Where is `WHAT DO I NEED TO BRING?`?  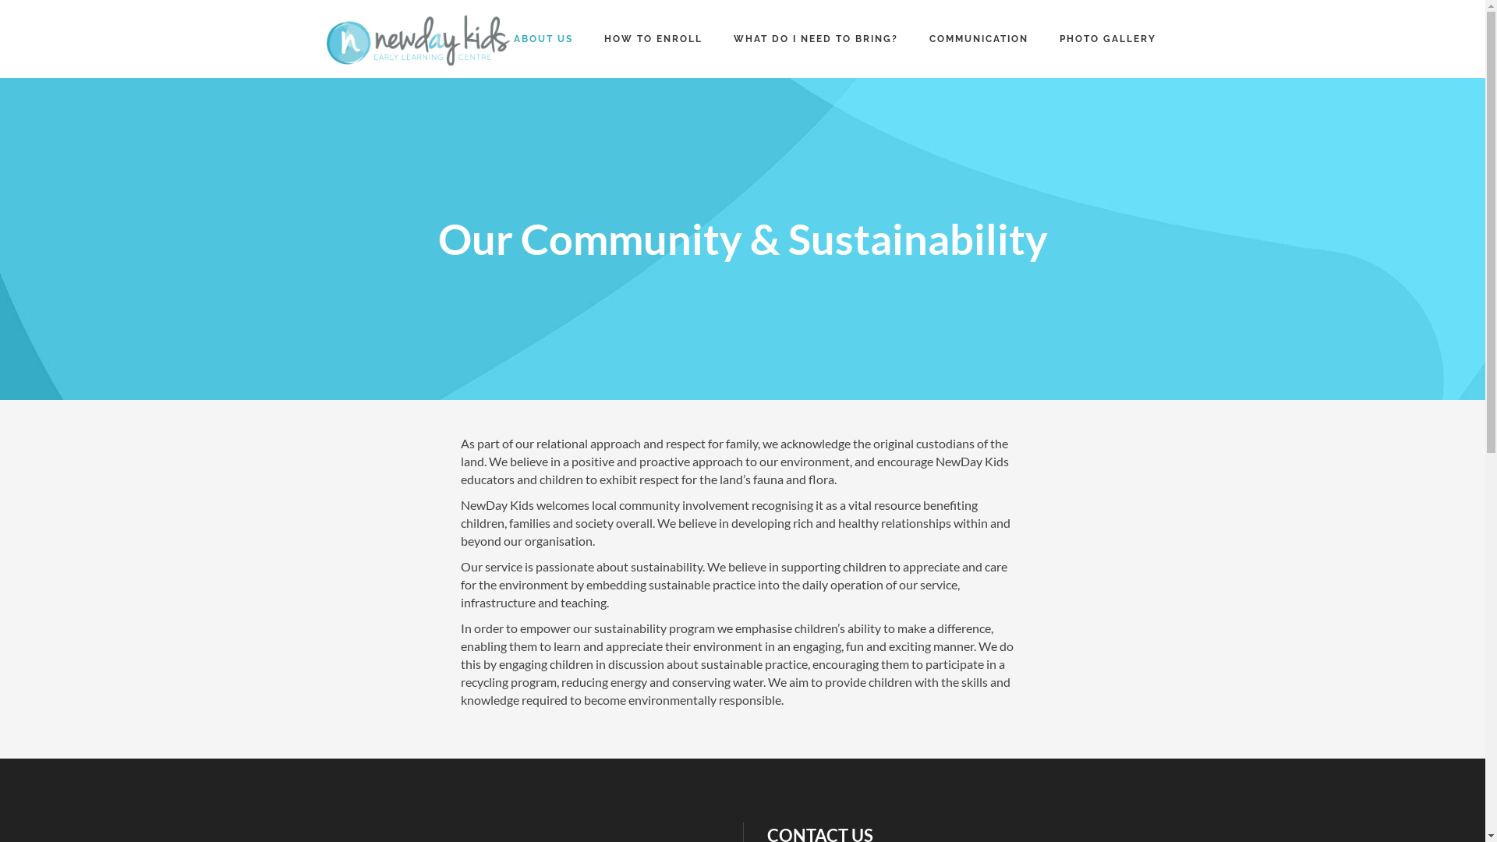
WHAT DO I NEED TO BRING? is located at coordinates (816, 39).